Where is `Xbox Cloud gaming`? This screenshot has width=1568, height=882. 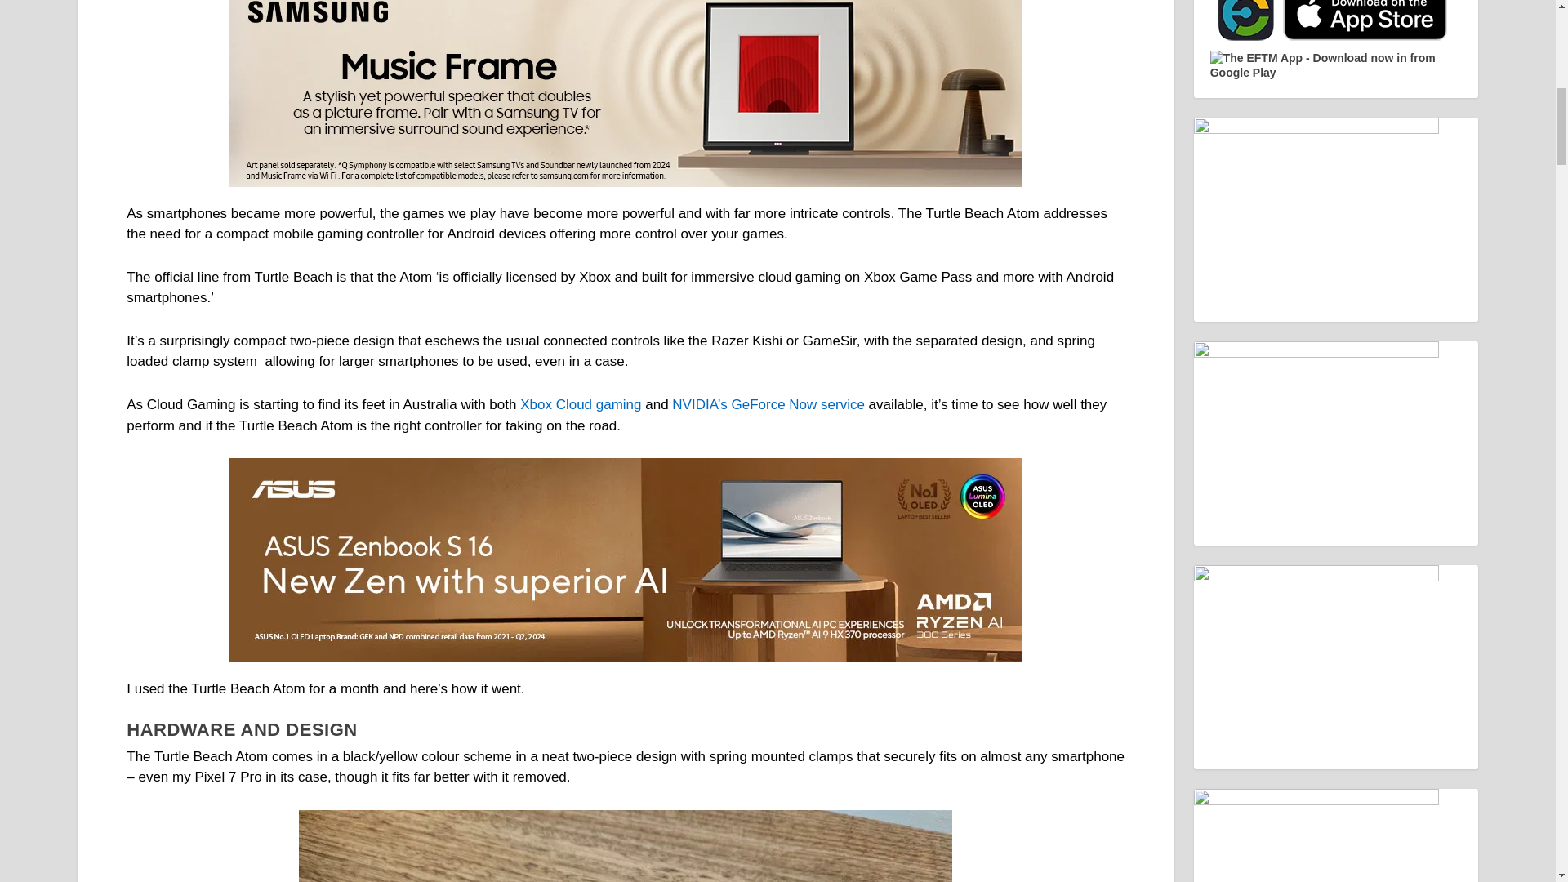
Xbox Cloud gaming is located at coordinates (581, 405).